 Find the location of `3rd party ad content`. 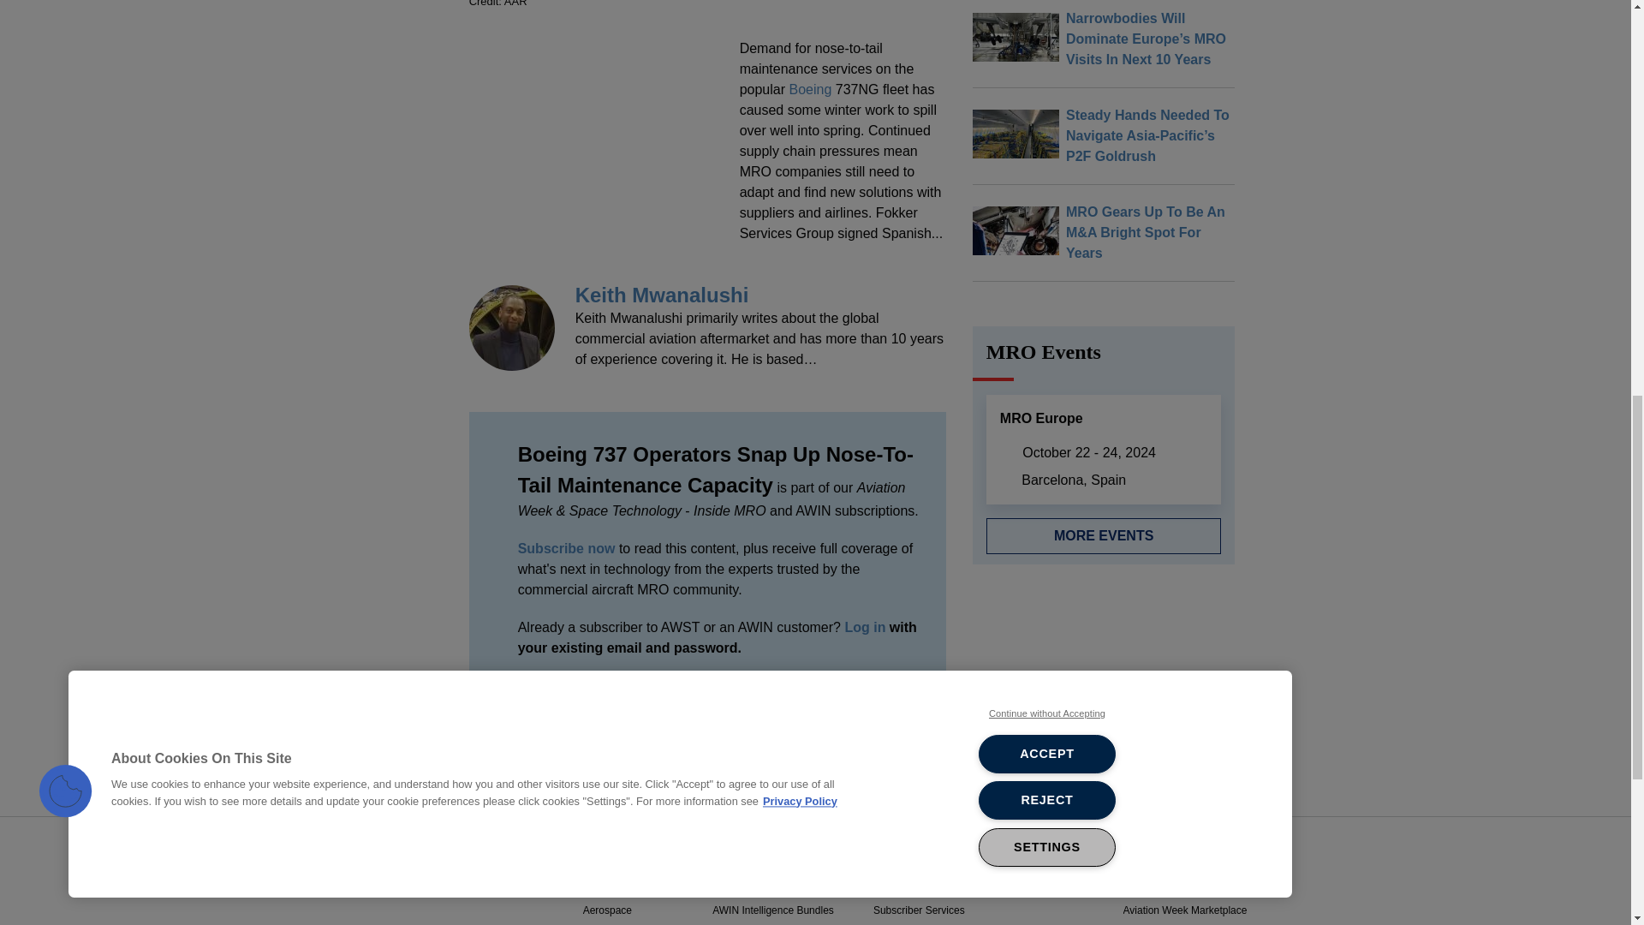

3rd party ad content is located at coordinates (598, 158).